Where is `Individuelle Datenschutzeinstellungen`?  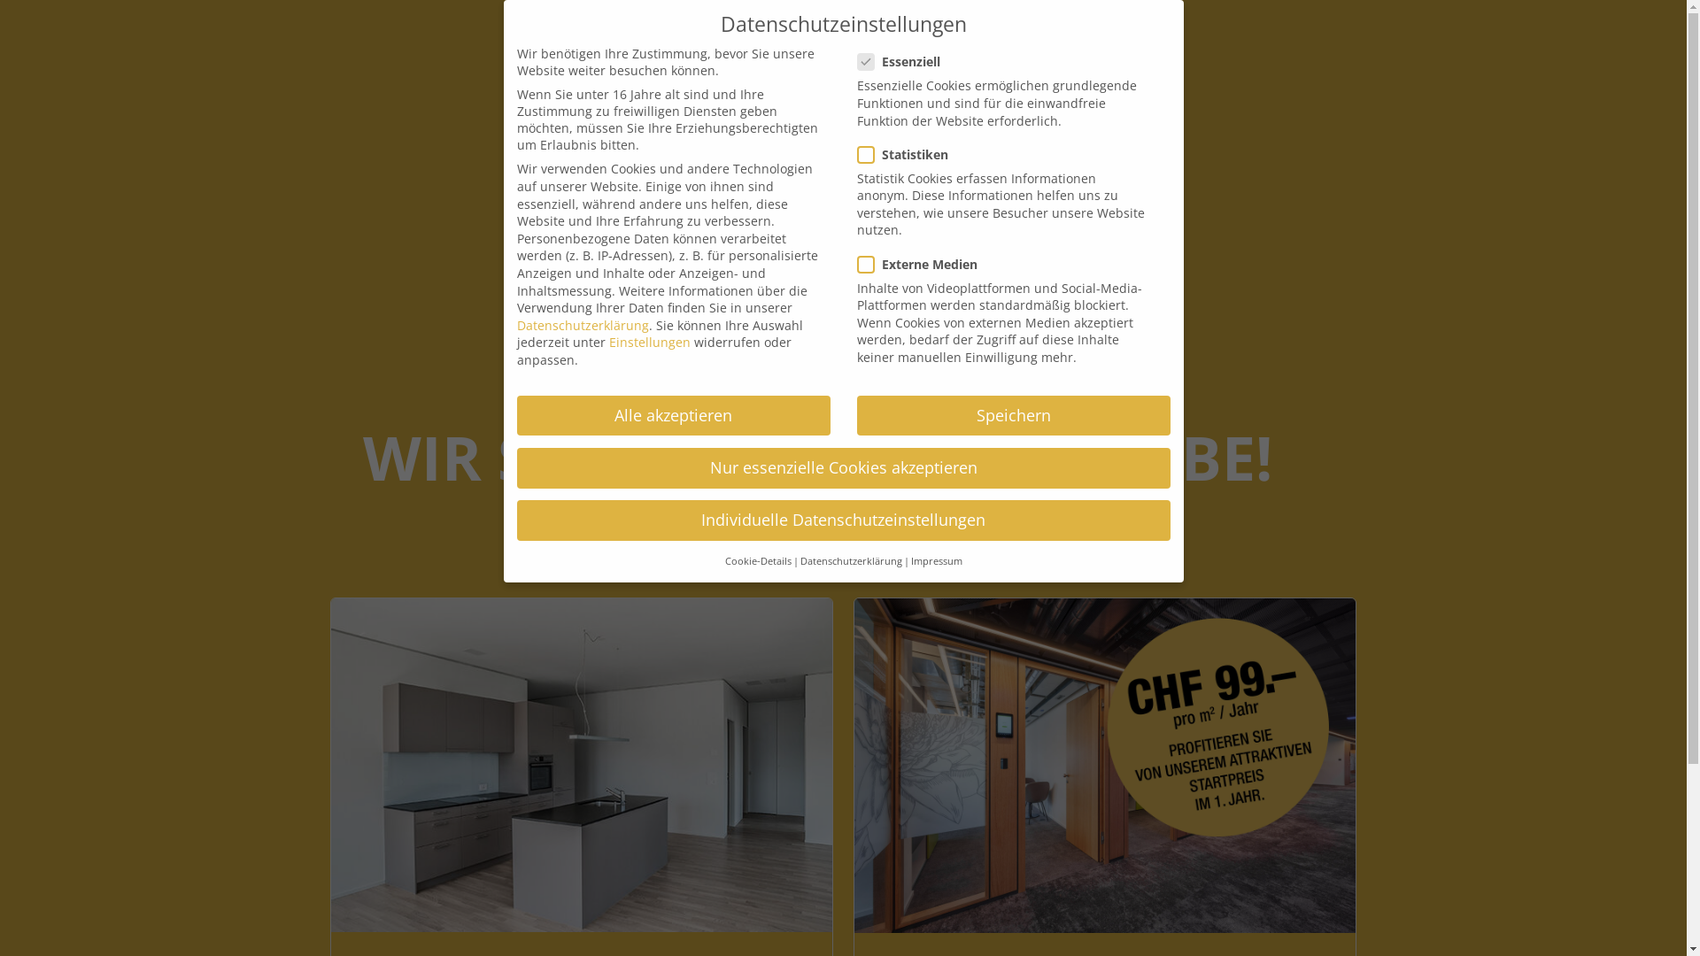 Individuelle Datenschutzeinstellungen is located at coordinates (844, 520).